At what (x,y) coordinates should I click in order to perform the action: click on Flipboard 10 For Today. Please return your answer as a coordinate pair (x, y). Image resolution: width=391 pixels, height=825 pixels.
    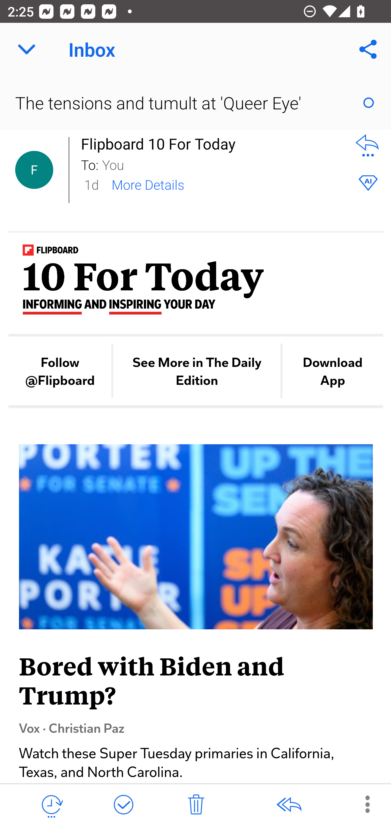
    Looking at the image, I should click on (161, 144).